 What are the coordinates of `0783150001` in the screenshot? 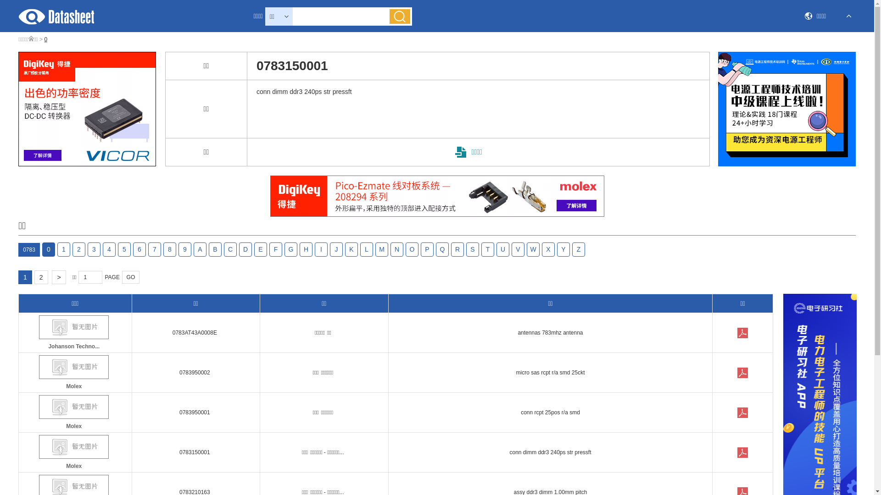 It's located at (195, 452).